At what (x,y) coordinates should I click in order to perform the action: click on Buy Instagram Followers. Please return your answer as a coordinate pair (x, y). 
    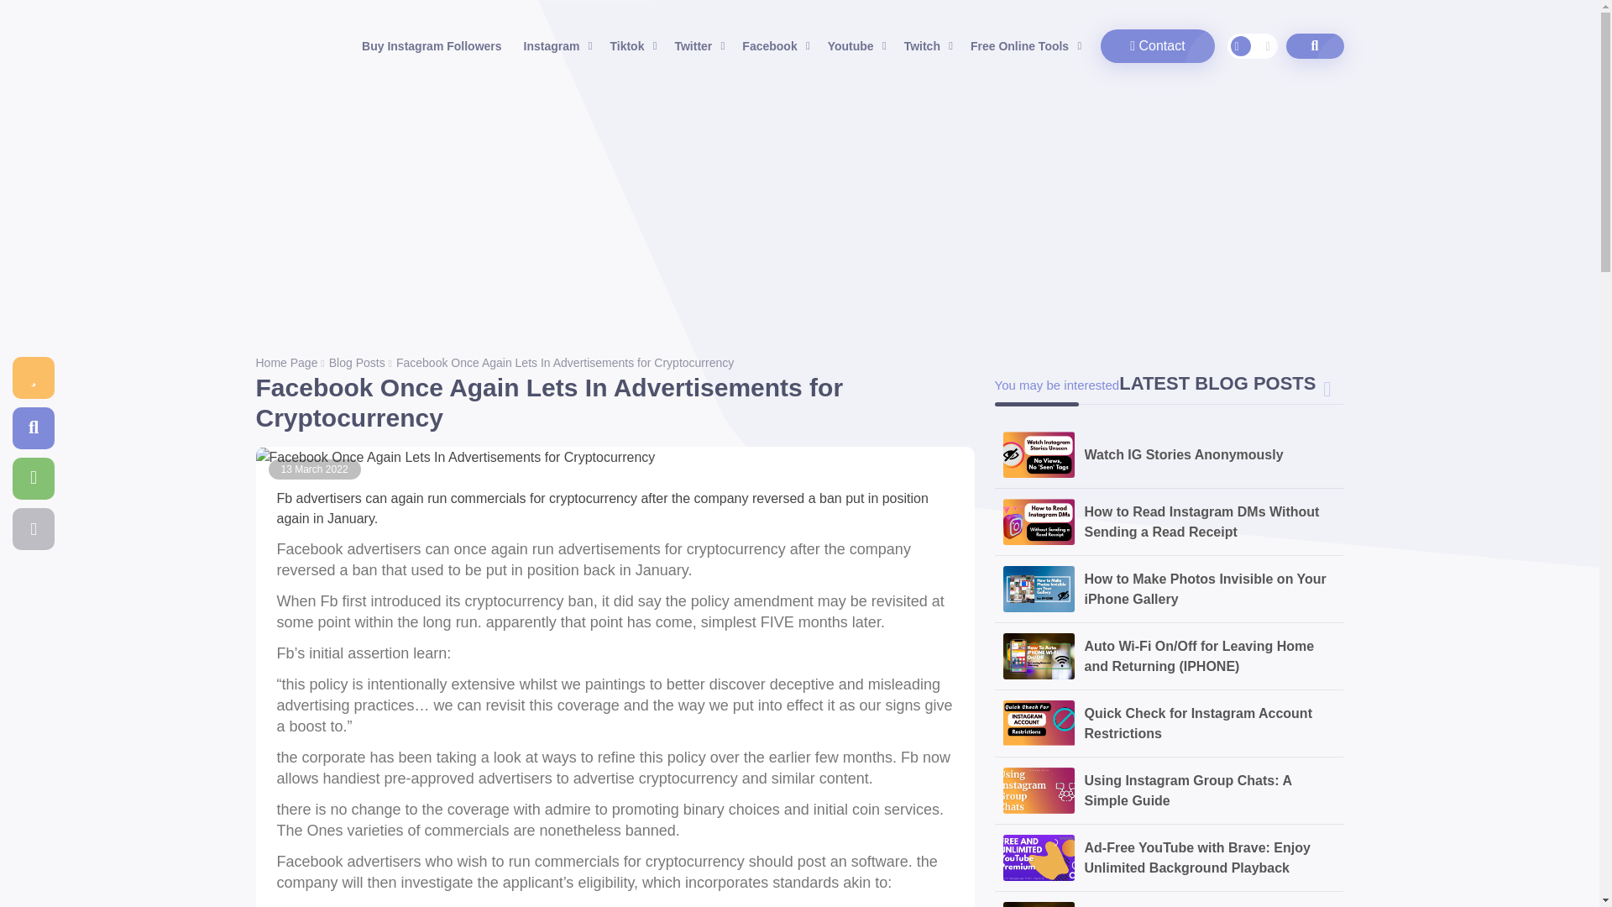
    Looking at the image, I should click on (431, 45).